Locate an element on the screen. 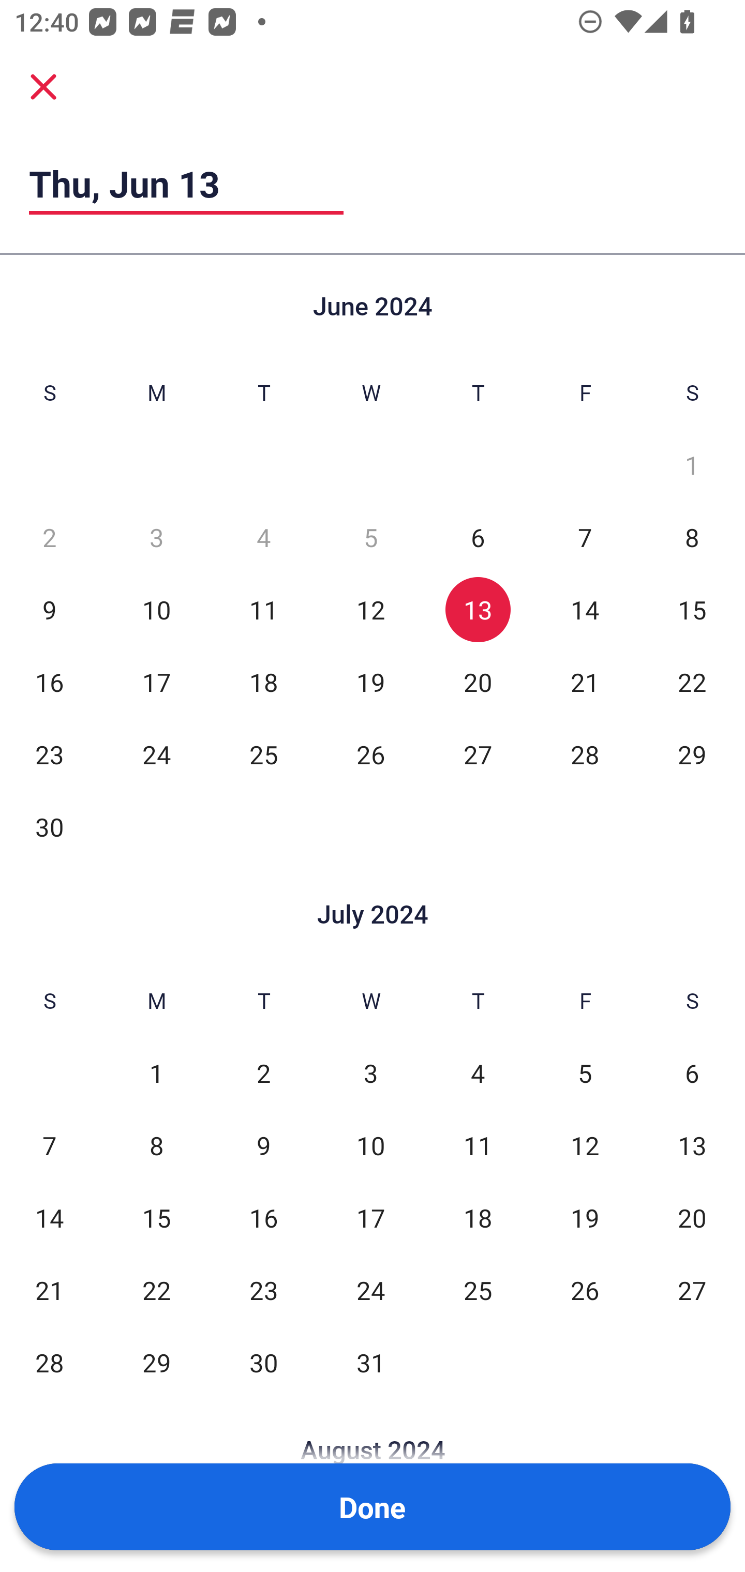 Image resolution: width=745 pixels, height=1572 pixels. 5 Wed, Jun 5, Not Selected is located at coordinates (370, 537).